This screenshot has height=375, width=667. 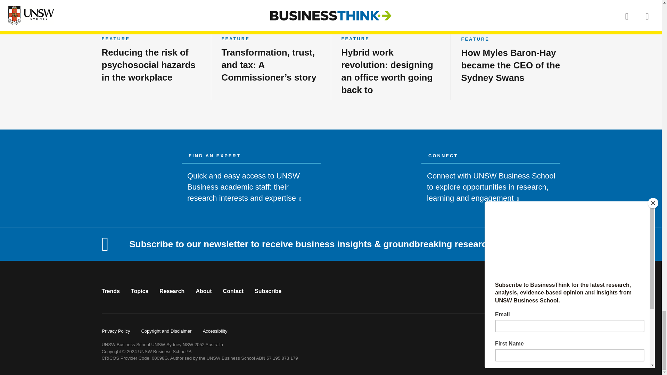 I want to click on Facebook, so click(x=507, y=291).